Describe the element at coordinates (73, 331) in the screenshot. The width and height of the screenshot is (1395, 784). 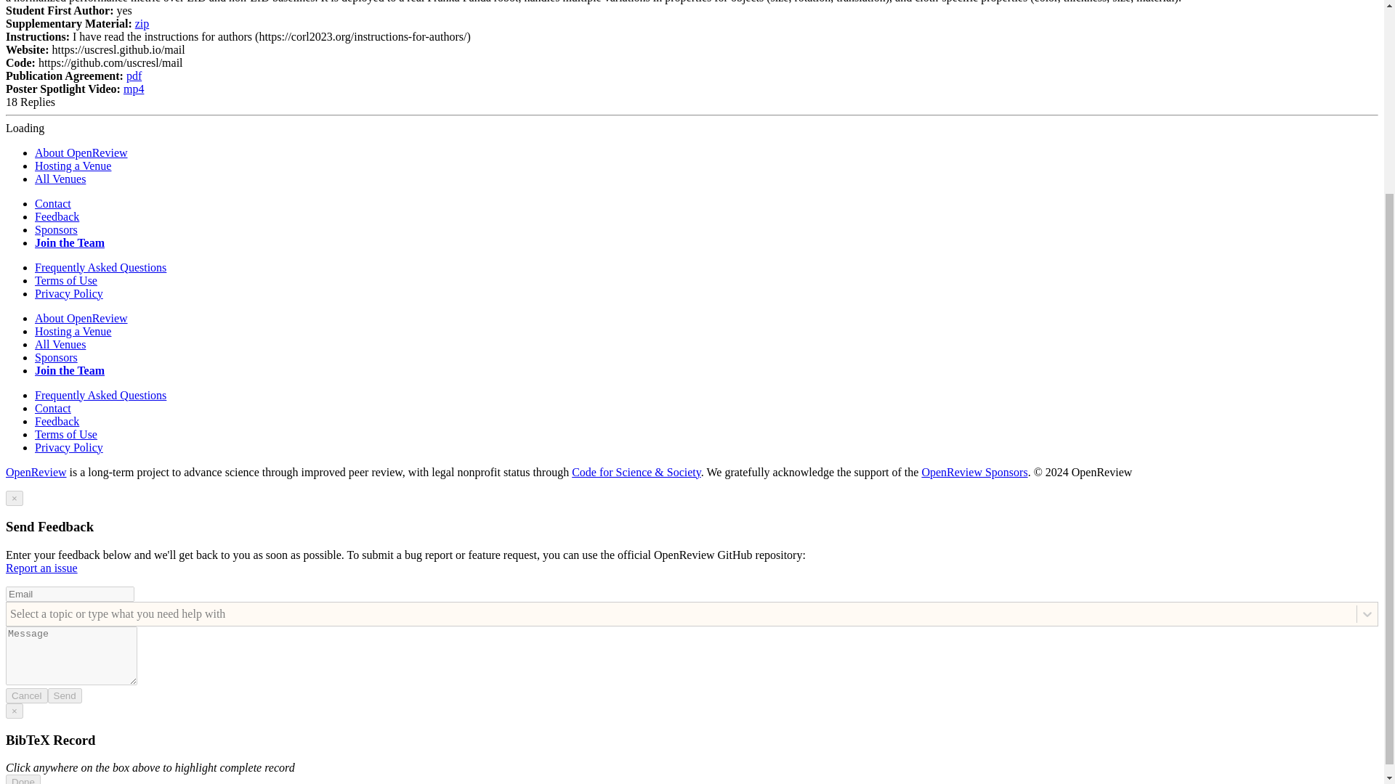
I see `Hosting a Venue` at that location.